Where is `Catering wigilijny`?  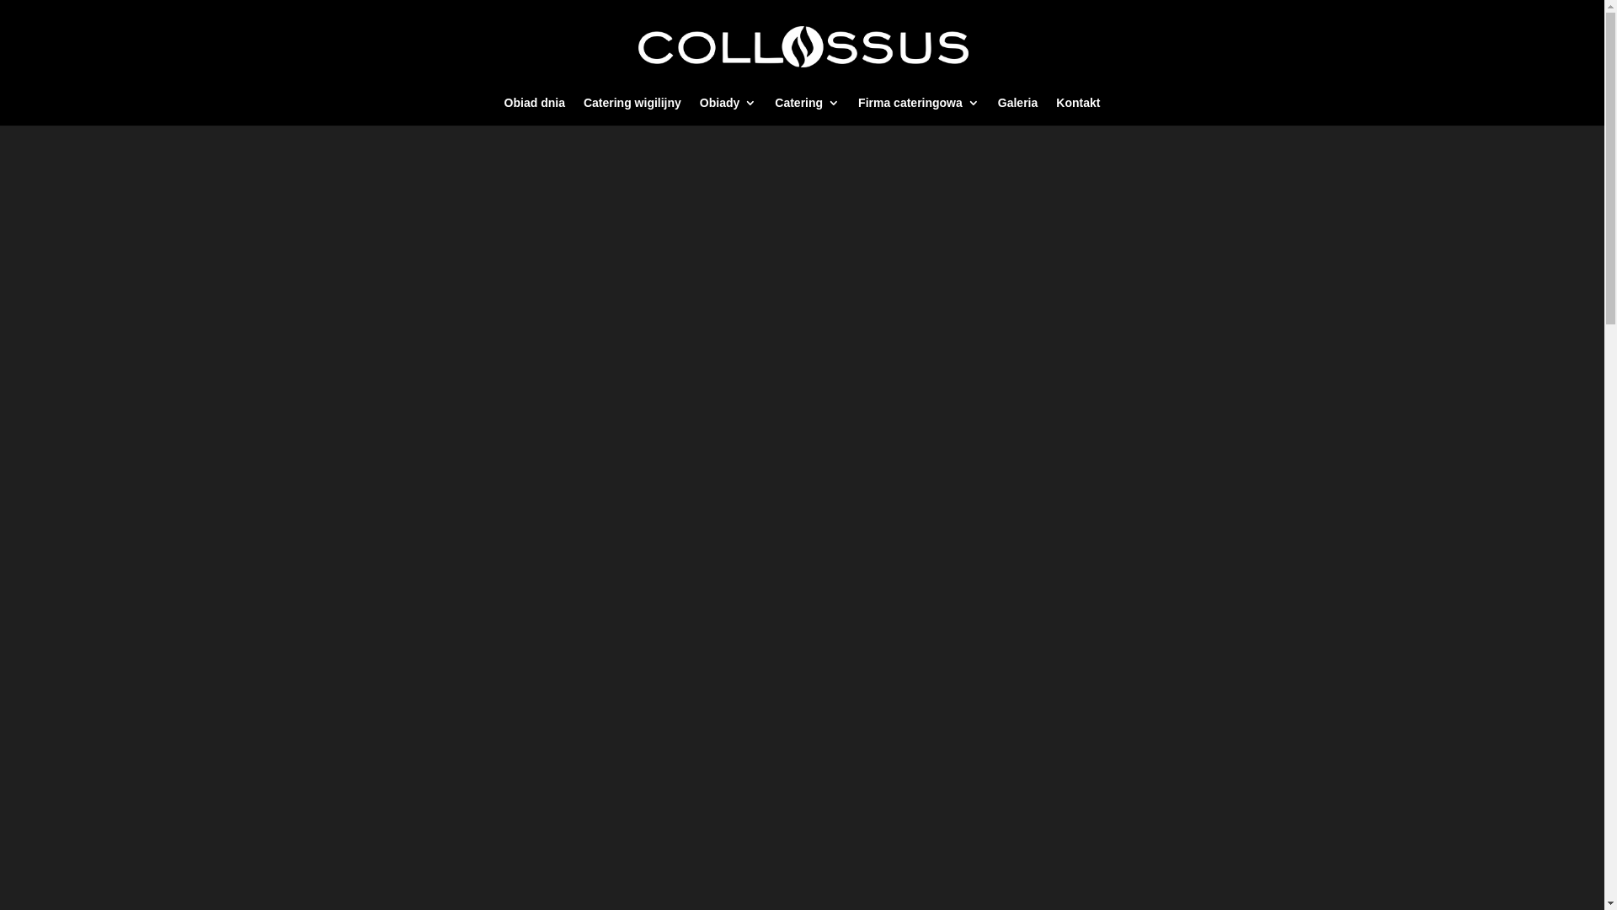
Catering wigilijny is located at coordinates (632, 111).